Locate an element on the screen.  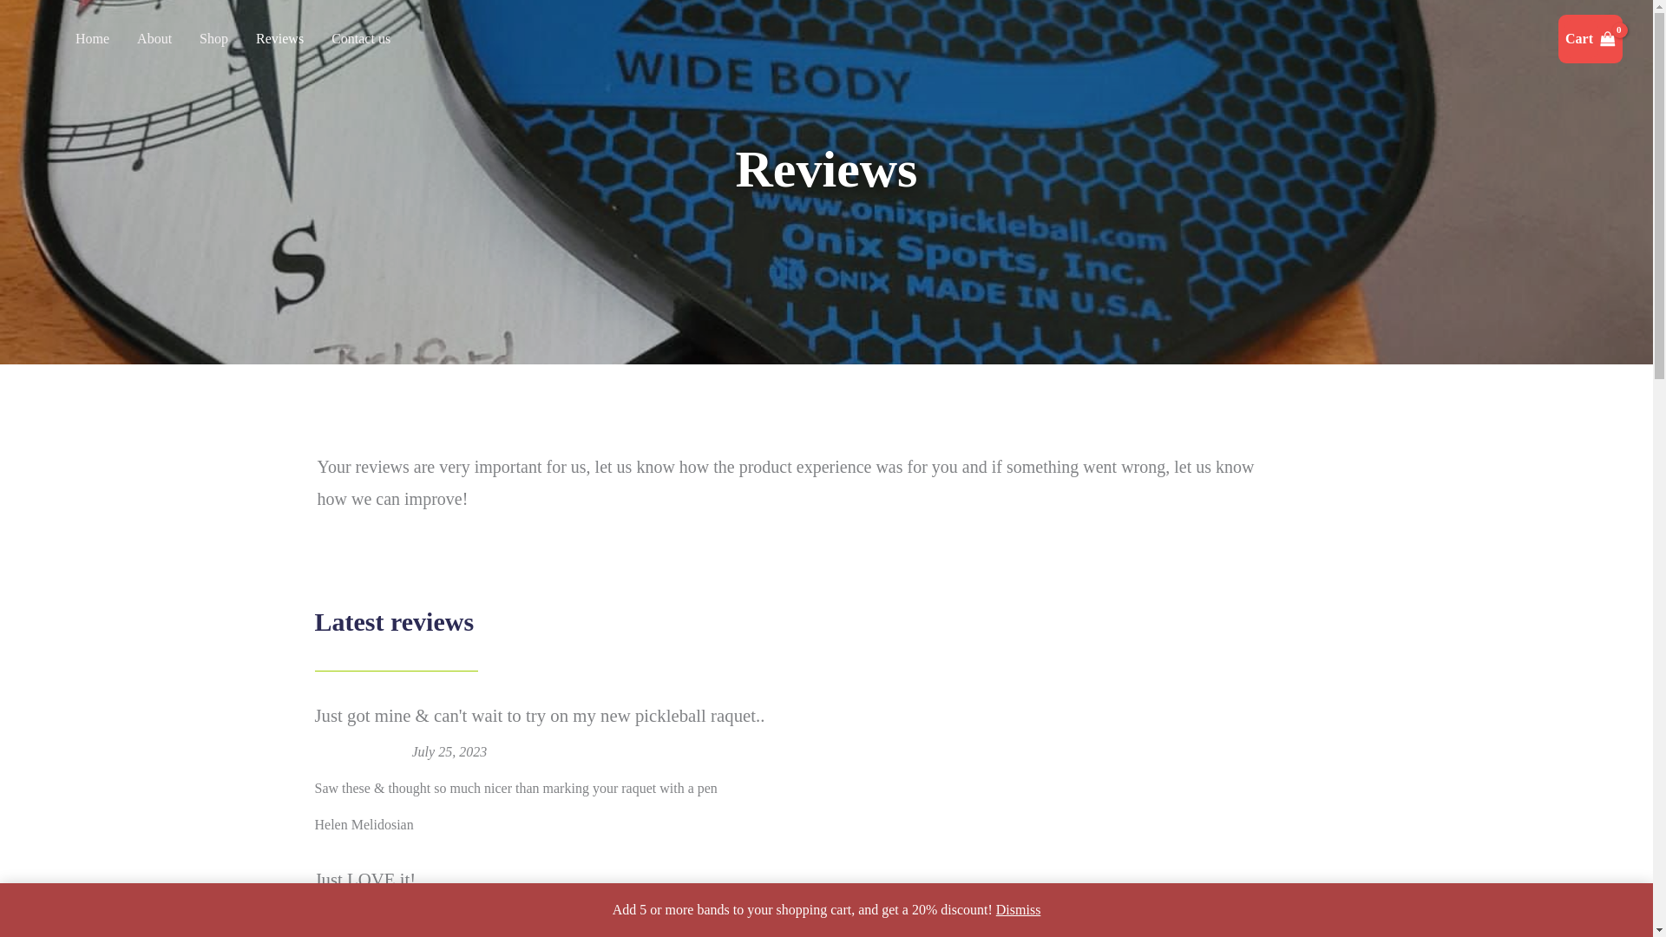
Home is located at coordinates (92, 38).